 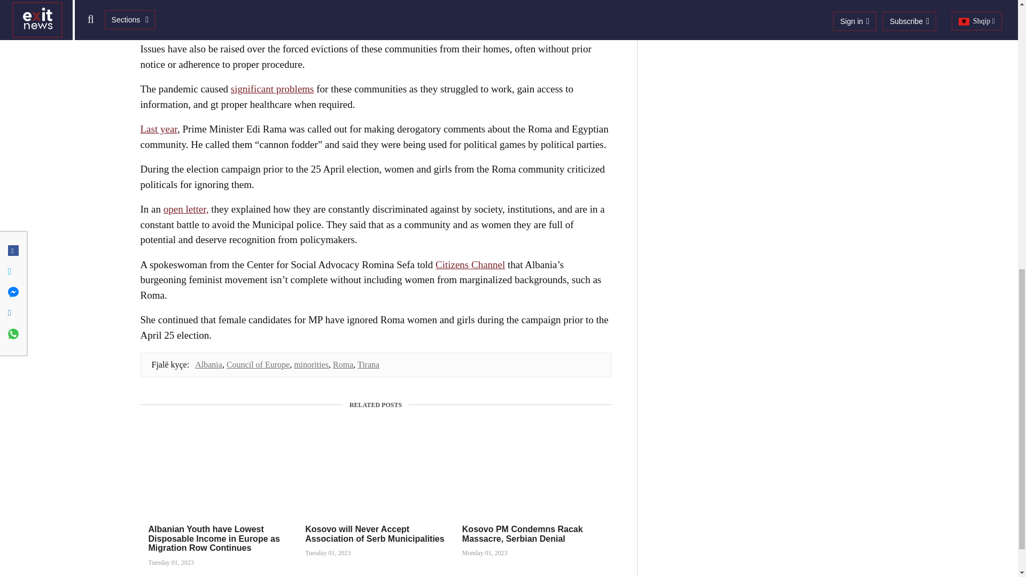 I want to click on Kosovo will Never Accept Association of Serb Municipalities, so click(x=374, y=534).